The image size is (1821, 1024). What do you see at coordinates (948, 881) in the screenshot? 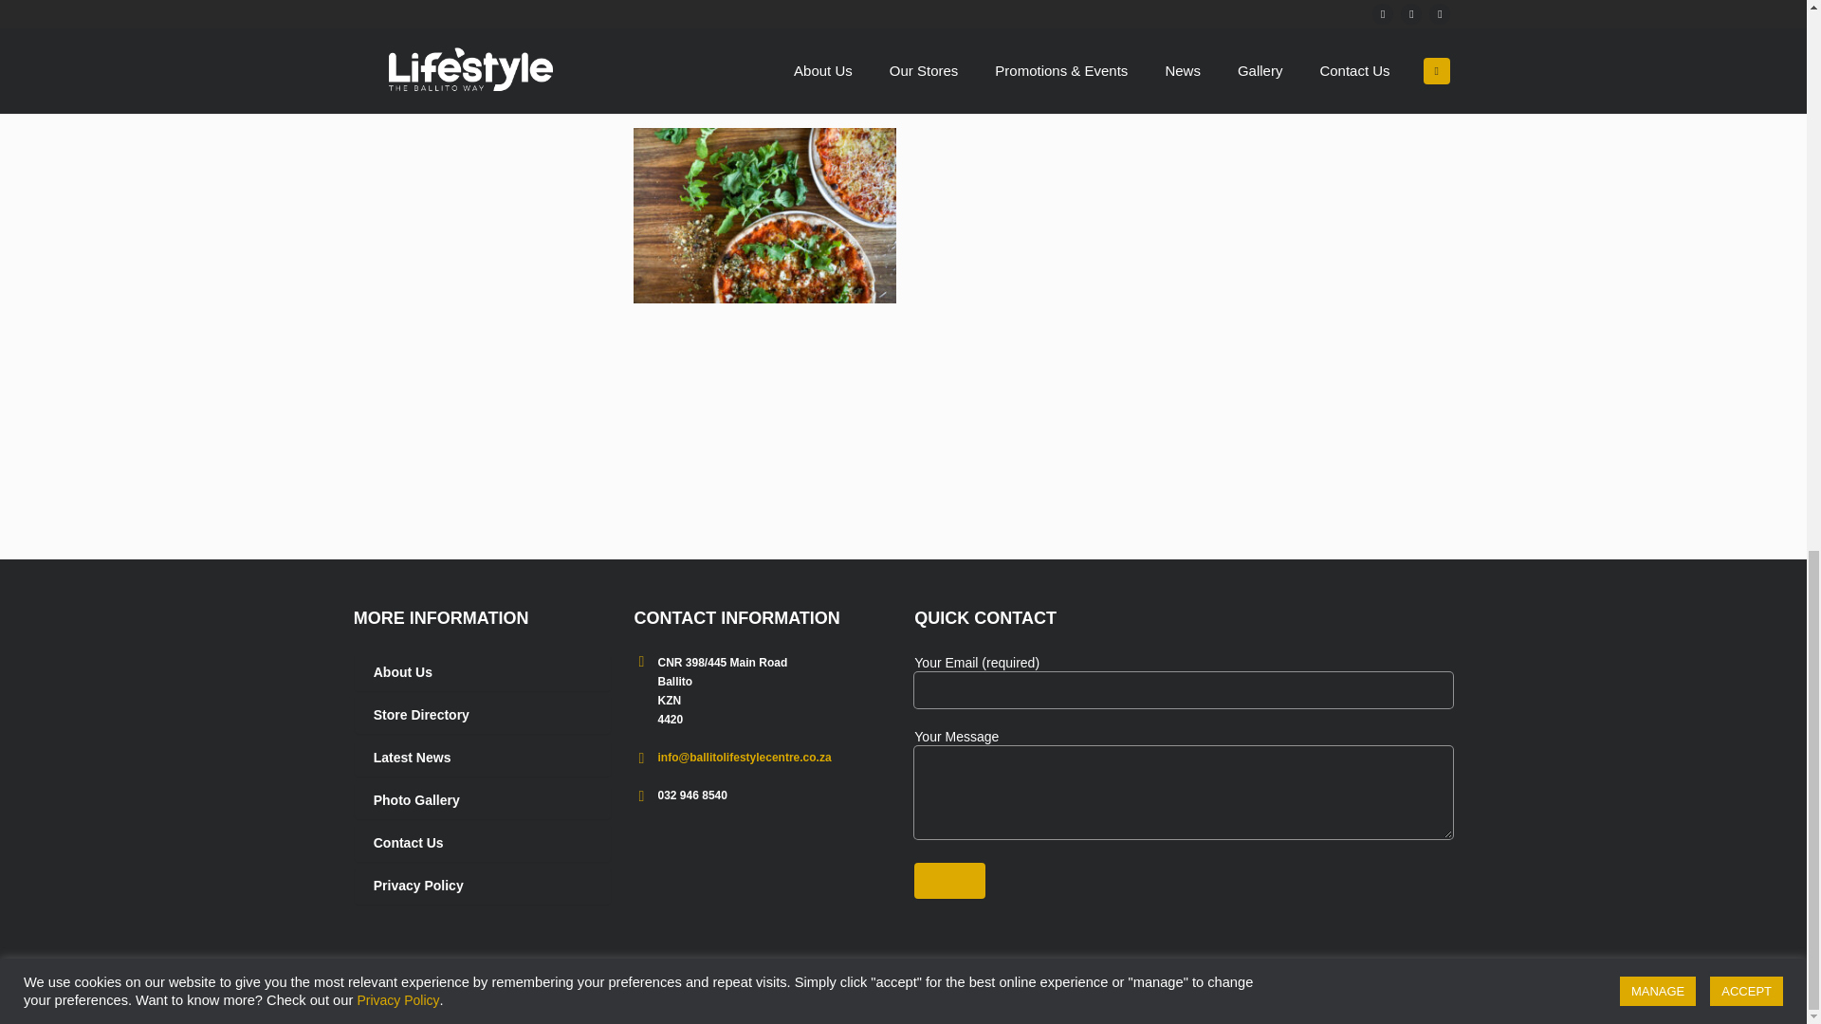
I see `Send` at bounding box center [948, 881].